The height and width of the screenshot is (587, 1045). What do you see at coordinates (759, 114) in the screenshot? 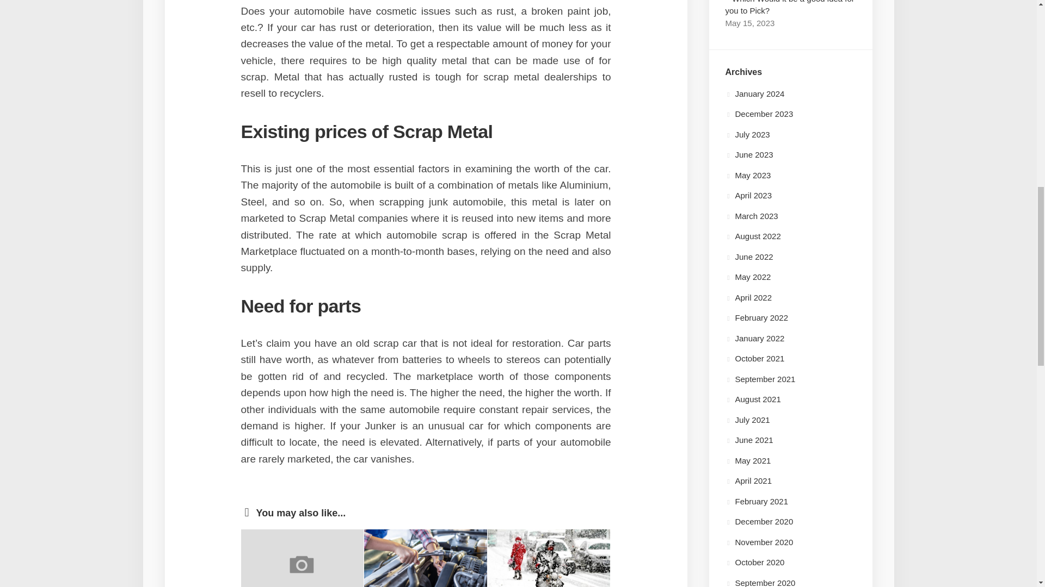
I see `December 2023` at bounding box center [759, 114].